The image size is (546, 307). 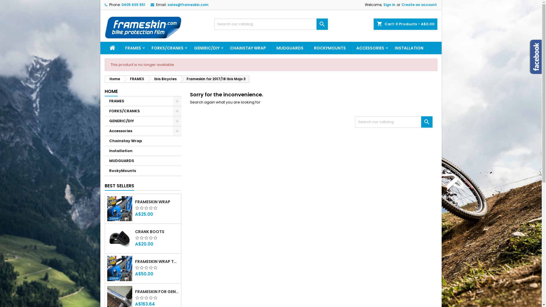 What do you see at coordinates (119, 186) in the screenshot?
I see `BEST SELLERS` at bounding box center [119, 186].